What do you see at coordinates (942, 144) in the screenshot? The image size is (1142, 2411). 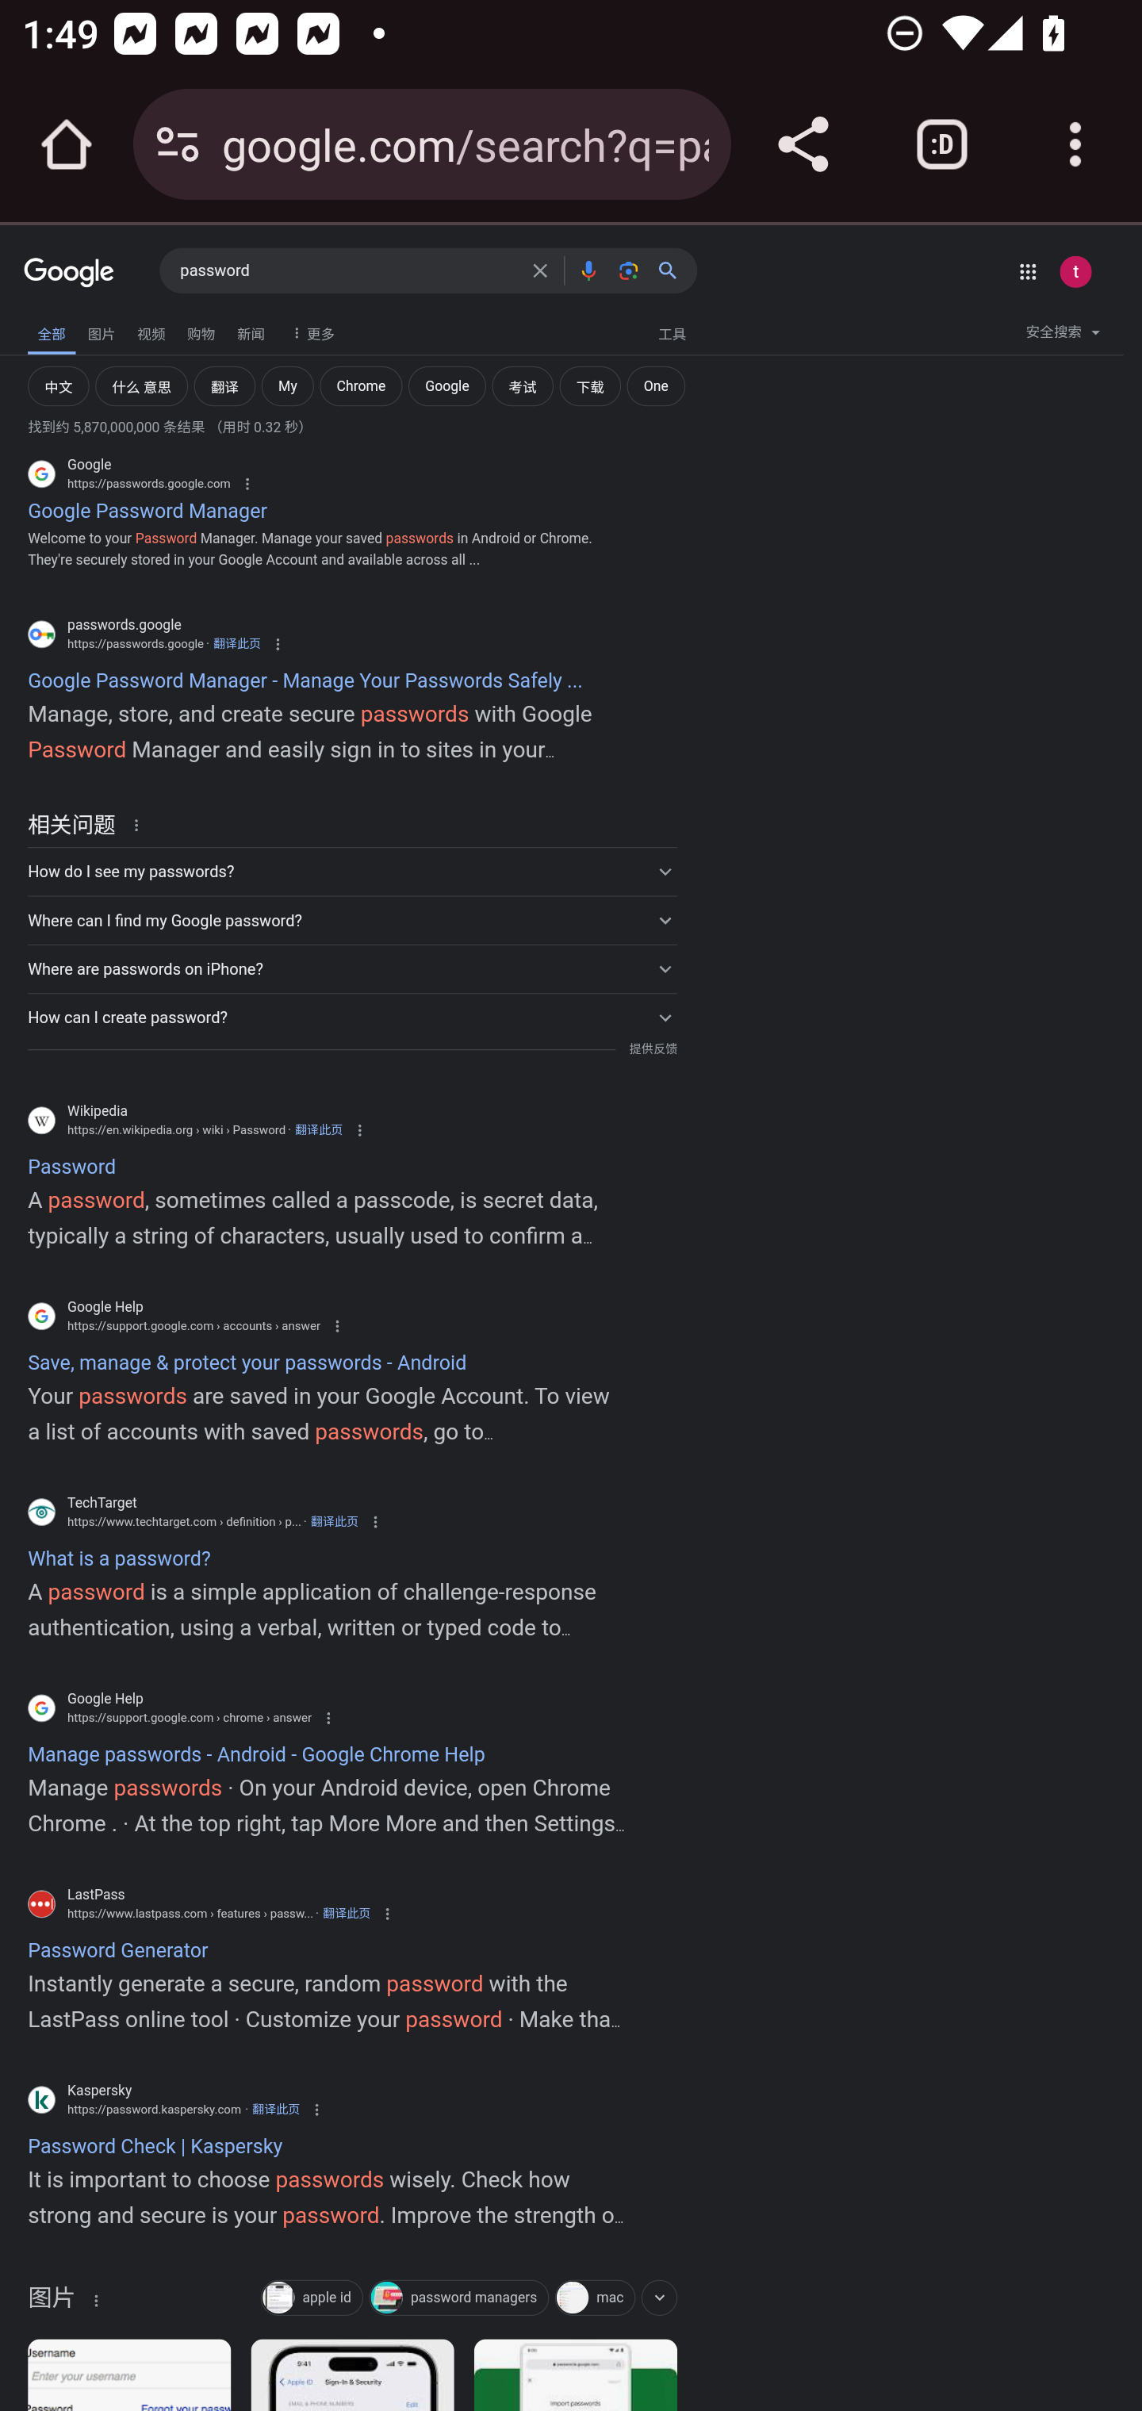 I see `Switch or close tabs` at bounding box center [942, 144].